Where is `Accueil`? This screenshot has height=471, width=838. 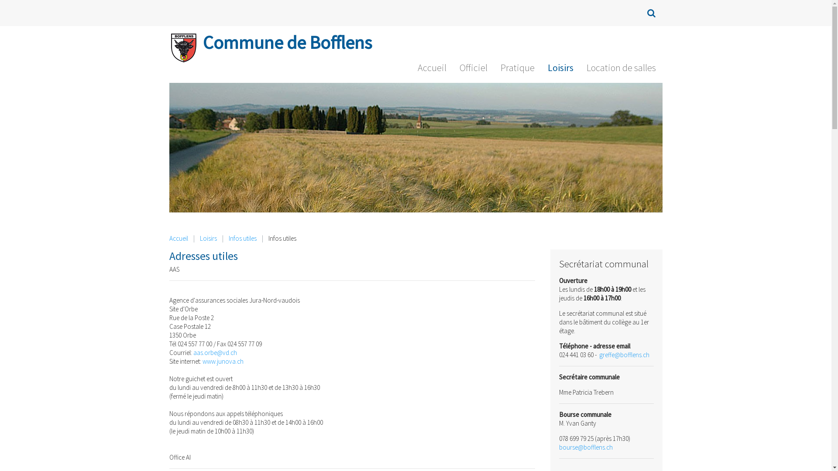 Accueil is located at coordinates (179, 239).